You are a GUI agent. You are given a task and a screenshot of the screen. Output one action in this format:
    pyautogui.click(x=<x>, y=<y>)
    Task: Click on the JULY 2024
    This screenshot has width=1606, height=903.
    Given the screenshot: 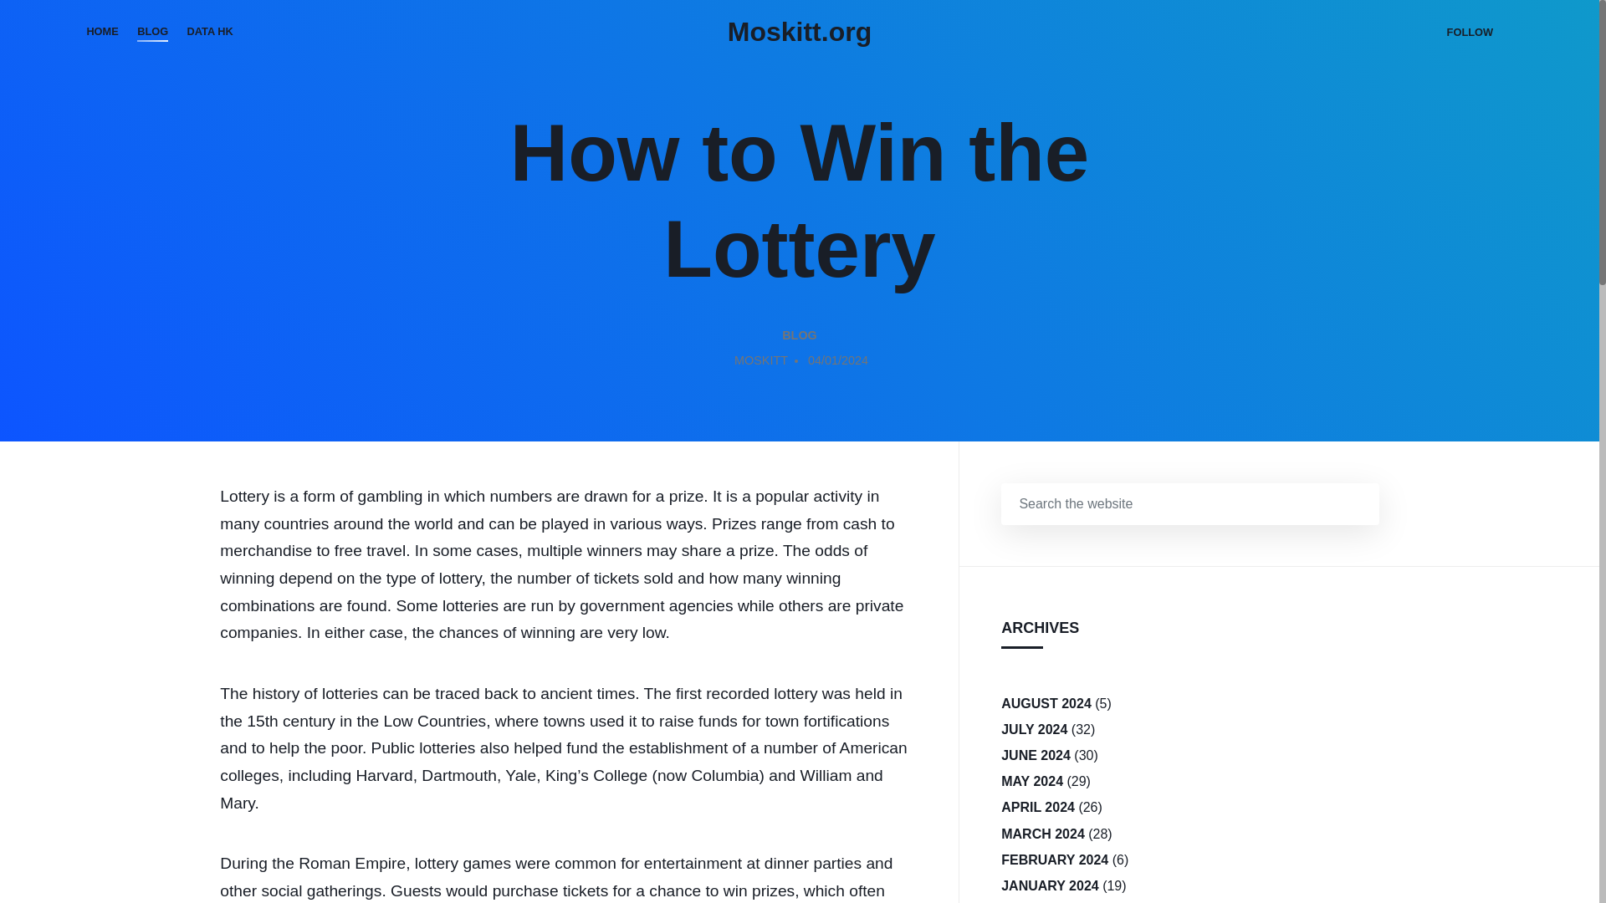 What is the action you would take?
    pyautogui.click(x=1034, y=729)
    